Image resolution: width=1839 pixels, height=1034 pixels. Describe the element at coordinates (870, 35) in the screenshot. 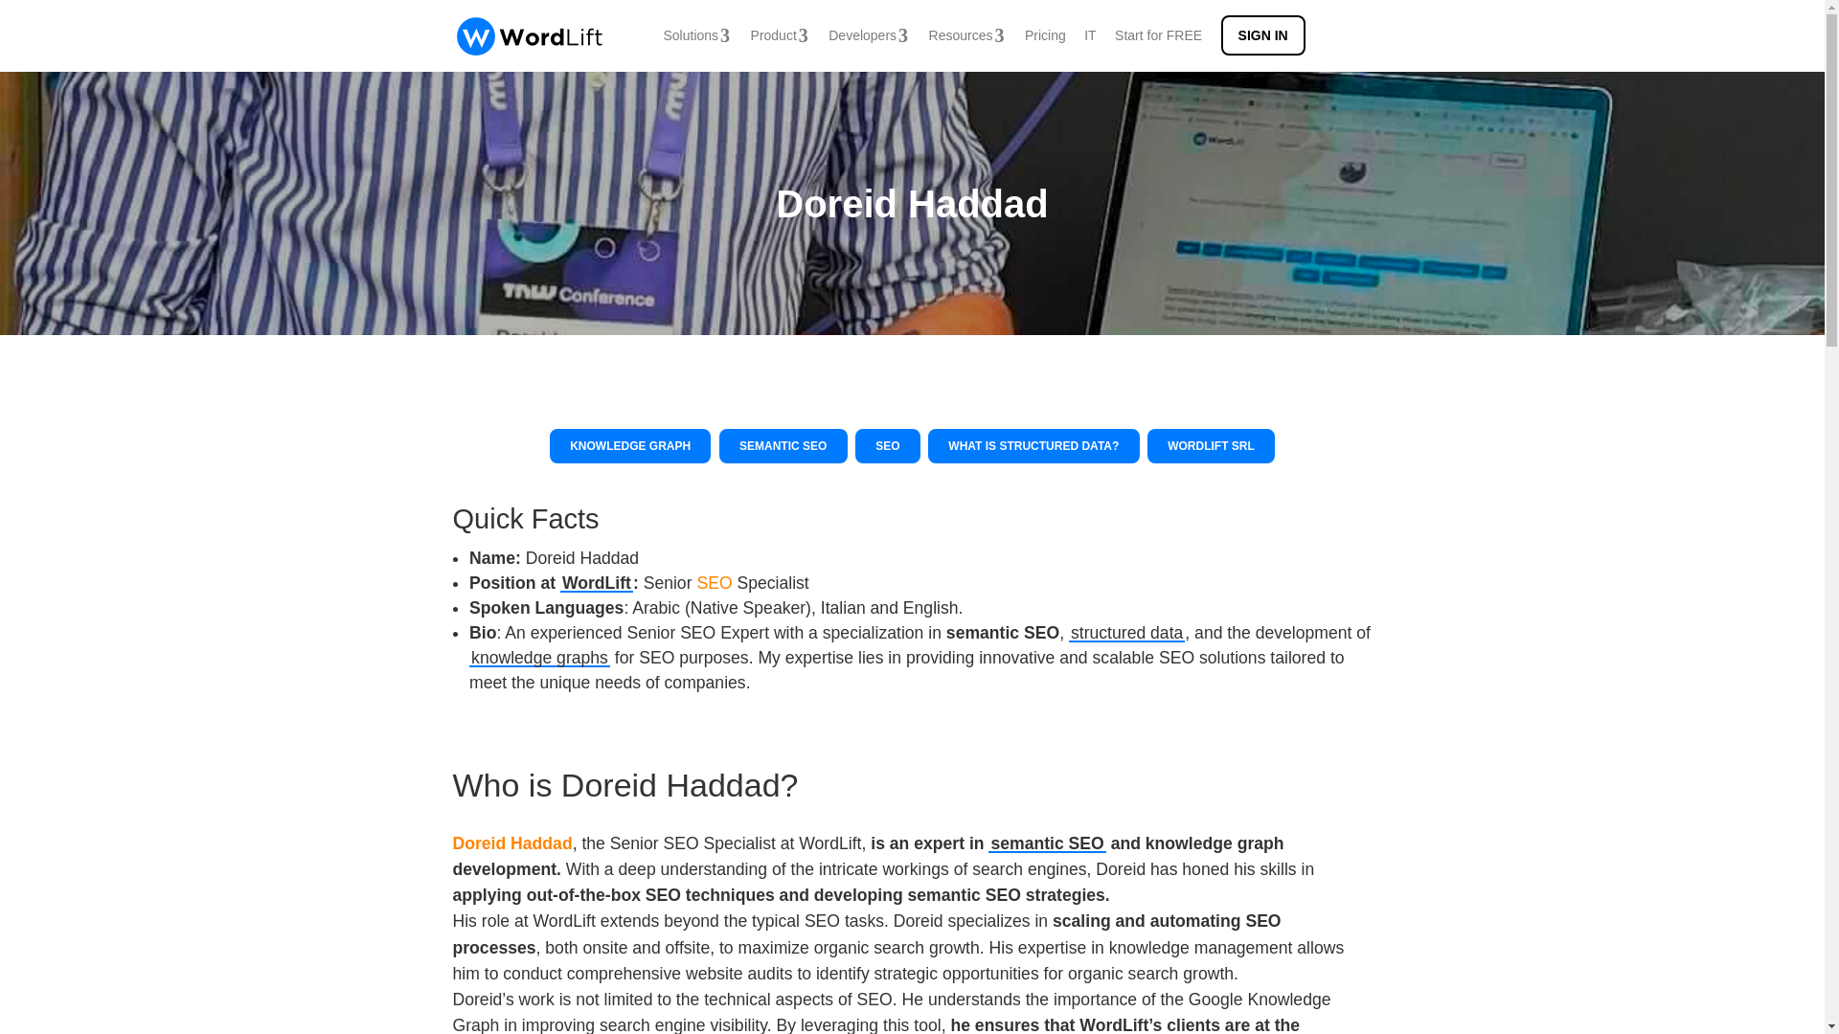

I see `Developers` at that location.